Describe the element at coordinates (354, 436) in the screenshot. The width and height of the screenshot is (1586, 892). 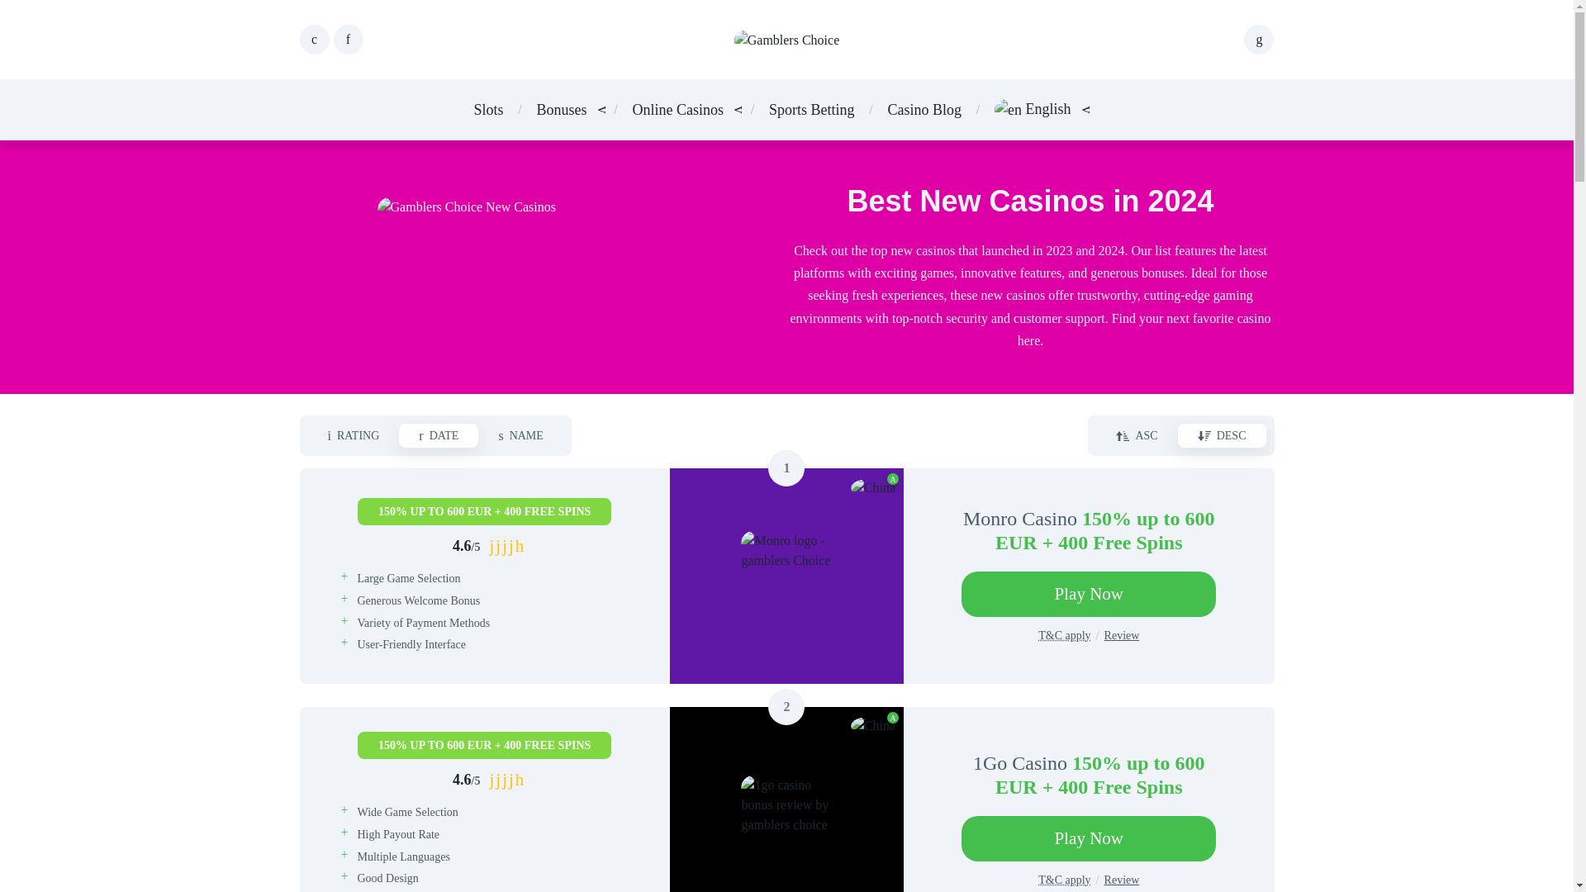
I see `RATING` at that location.